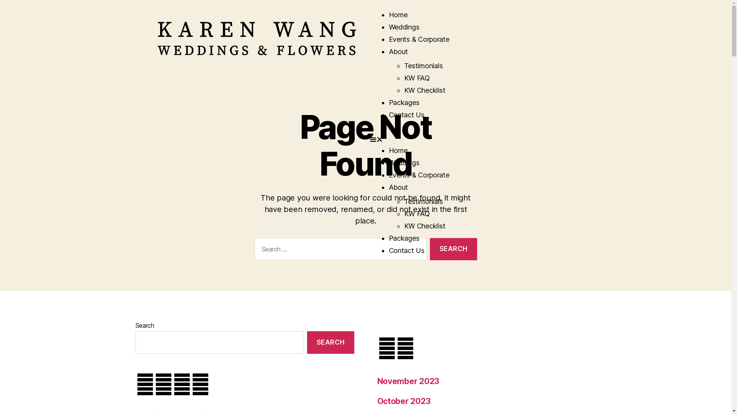 The height and width of the screenshot is (414, 737). Describe the element at coordinates (417, 78) in the screenshot. I see `KW FAQ` at that location.